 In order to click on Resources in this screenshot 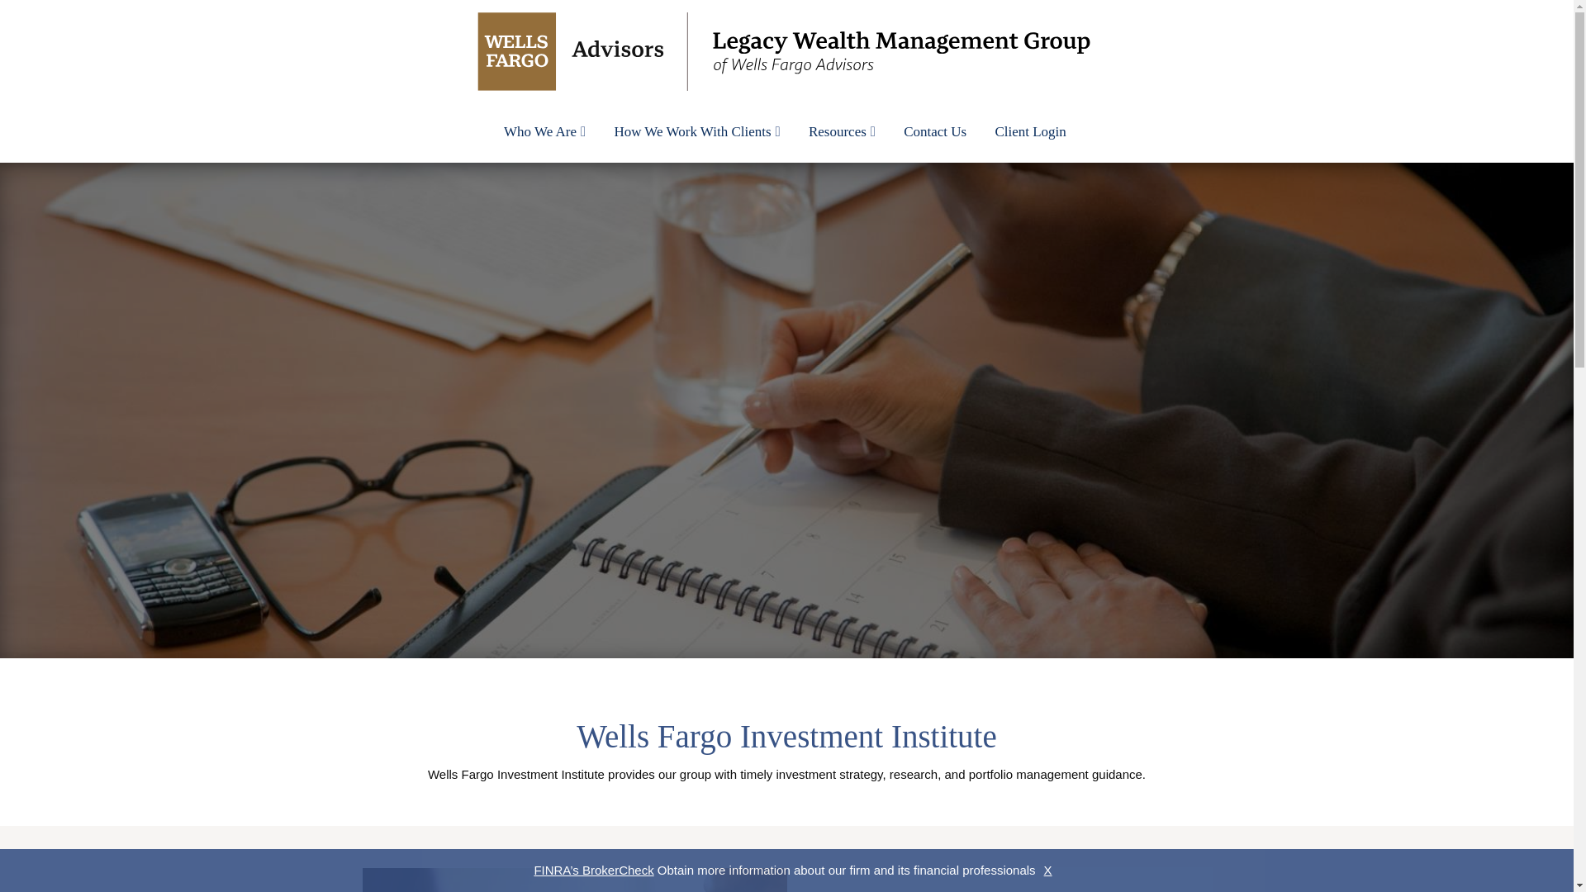, I will do `click(842, 132)`.